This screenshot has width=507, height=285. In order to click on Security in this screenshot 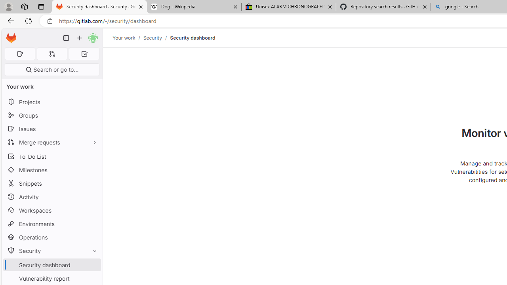, I will do `click(51, 251)`.